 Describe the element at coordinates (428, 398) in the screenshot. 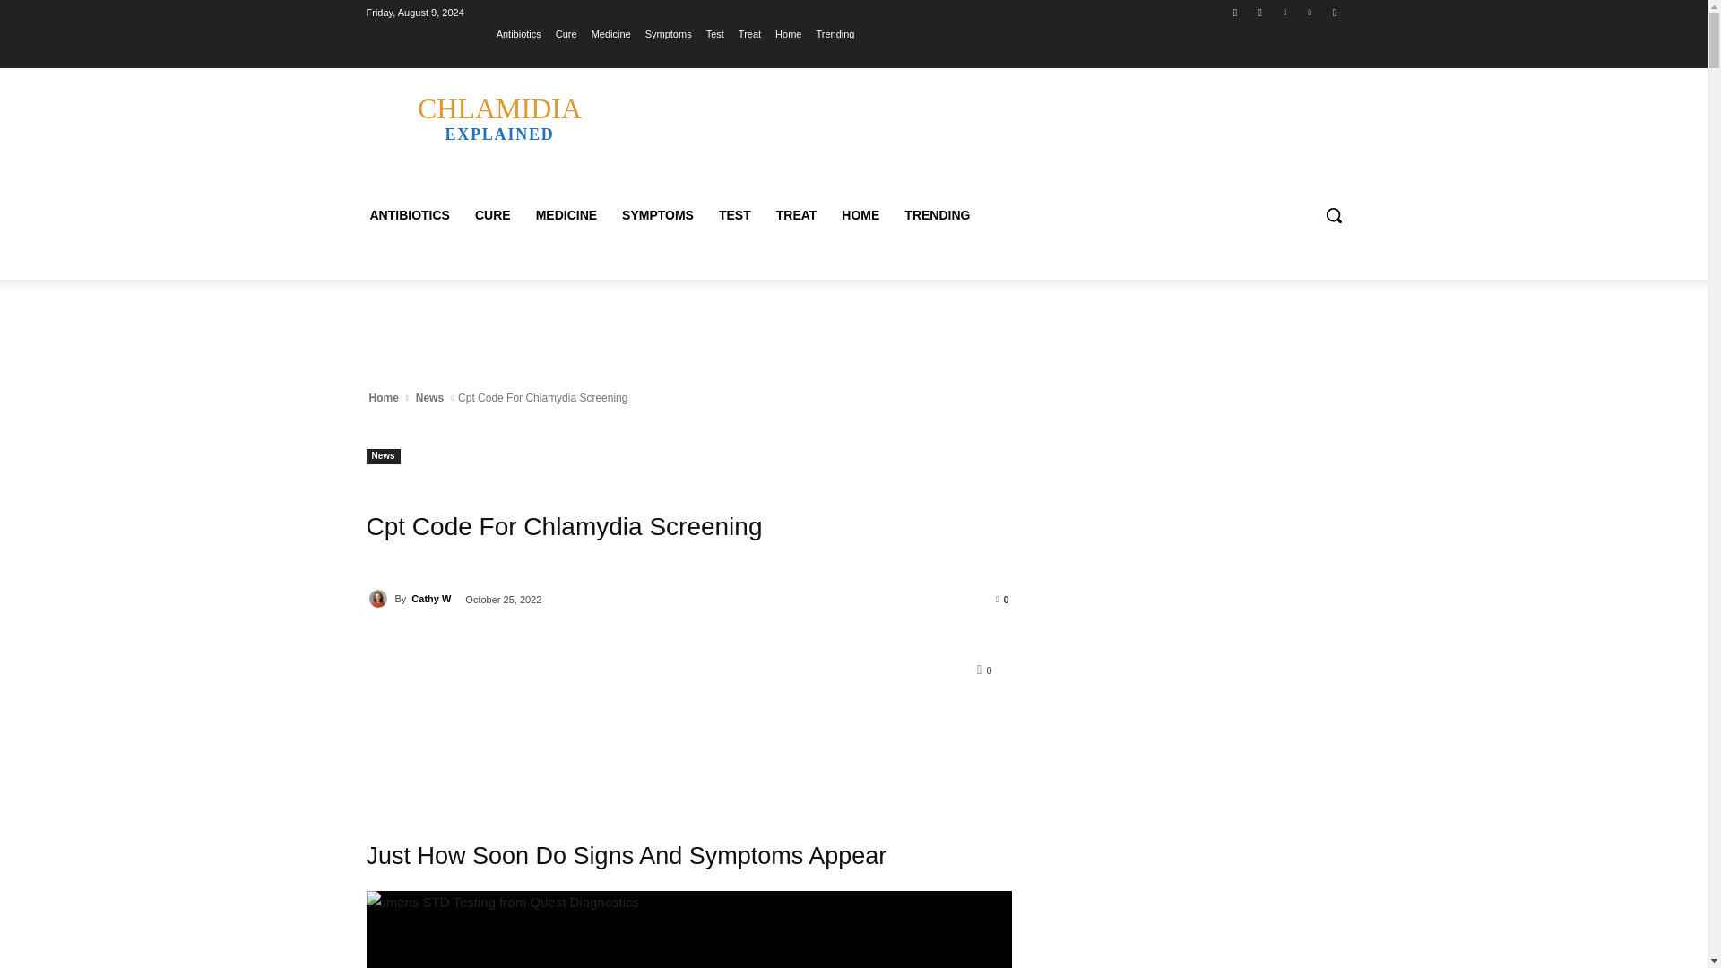

I see `View all posts in News` at that location.